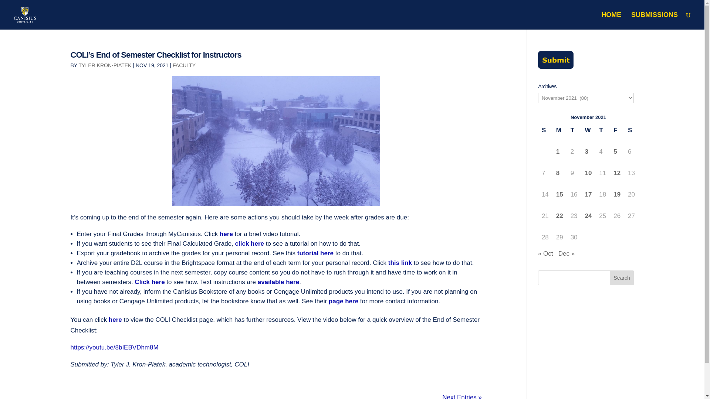 This screenshot has height=399, width=710. I want to click on here, so click(115, 320).